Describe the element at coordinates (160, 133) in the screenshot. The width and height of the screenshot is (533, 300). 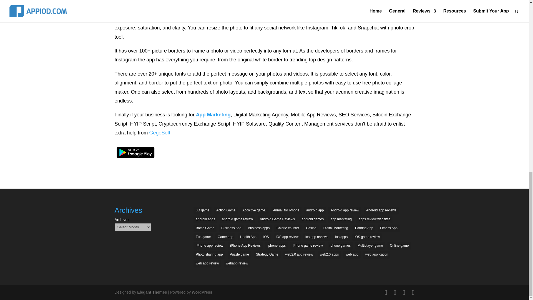
I see `GegoSoft.` at that location.